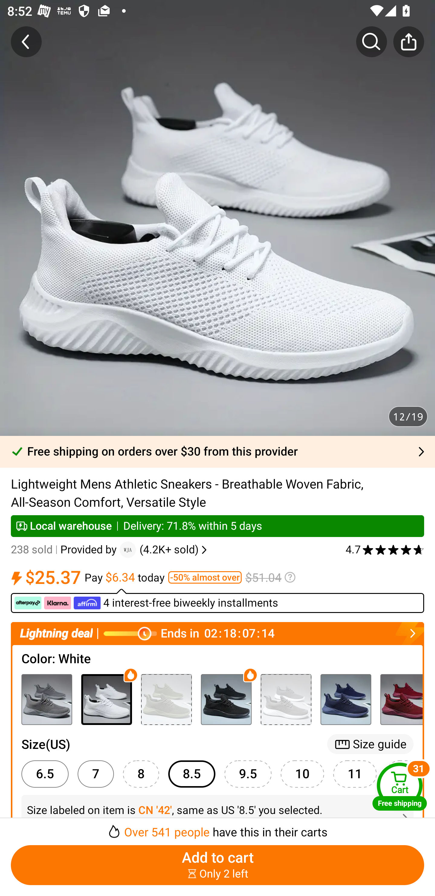 The image size is (435, 896). Describe the element at coordinates (45, 774) in the screenshot. I see `6.5` at that location.